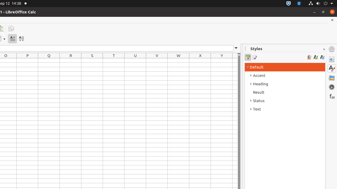  Describe the element at coordinates (71, 60) in the screenshot. I see `R1` at that location.